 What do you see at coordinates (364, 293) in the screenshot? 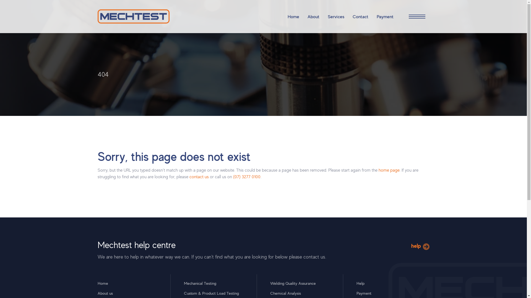
I see `Payment` at bounding box center [364, 293].